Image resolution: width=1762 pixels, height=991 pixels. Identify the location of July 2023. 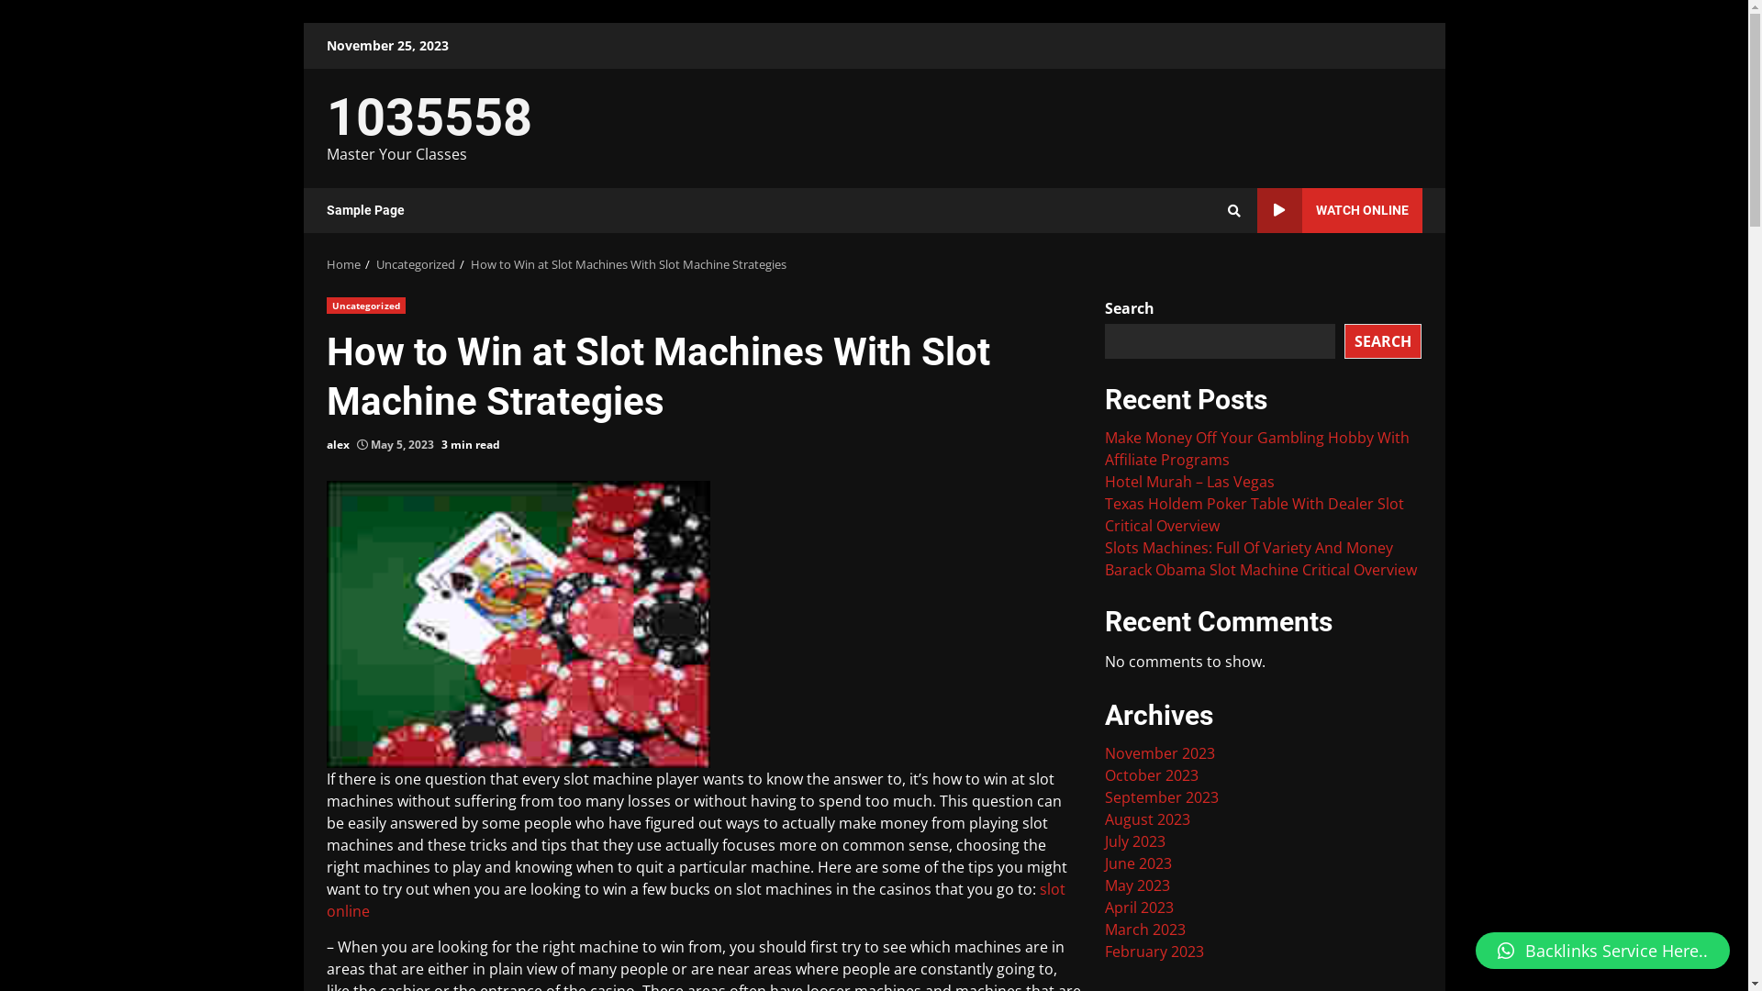
(1135, 841).